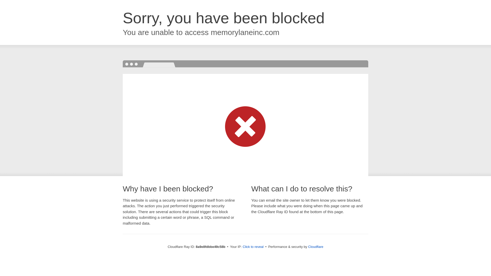 The height and width of the screenshot is (276, 491). What do you see at coordinates (316, 247) in the screenshot?
I see `Cloudflare` at bounding box center [316, 247].